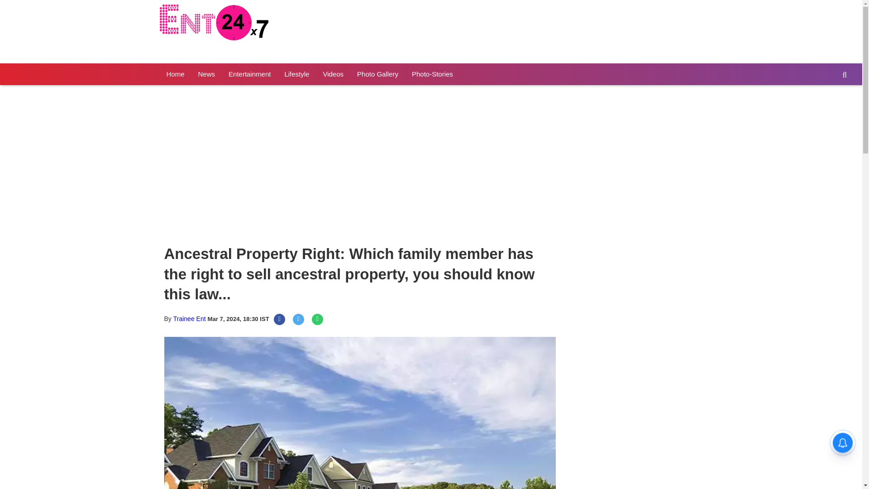 The width and height of the screenshot is (869, 489). What do you see at coordinates (206, 74) in the screenshot?
I see `News` at bounding box center [206, 74].